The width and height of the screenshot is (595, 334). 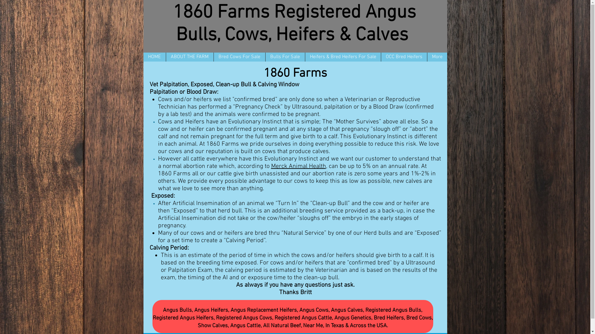 What do you see at coordinates (294, 13) in the screenshot?
I see `1860 Farms Registered Angus` at bounding box center [294, 13].